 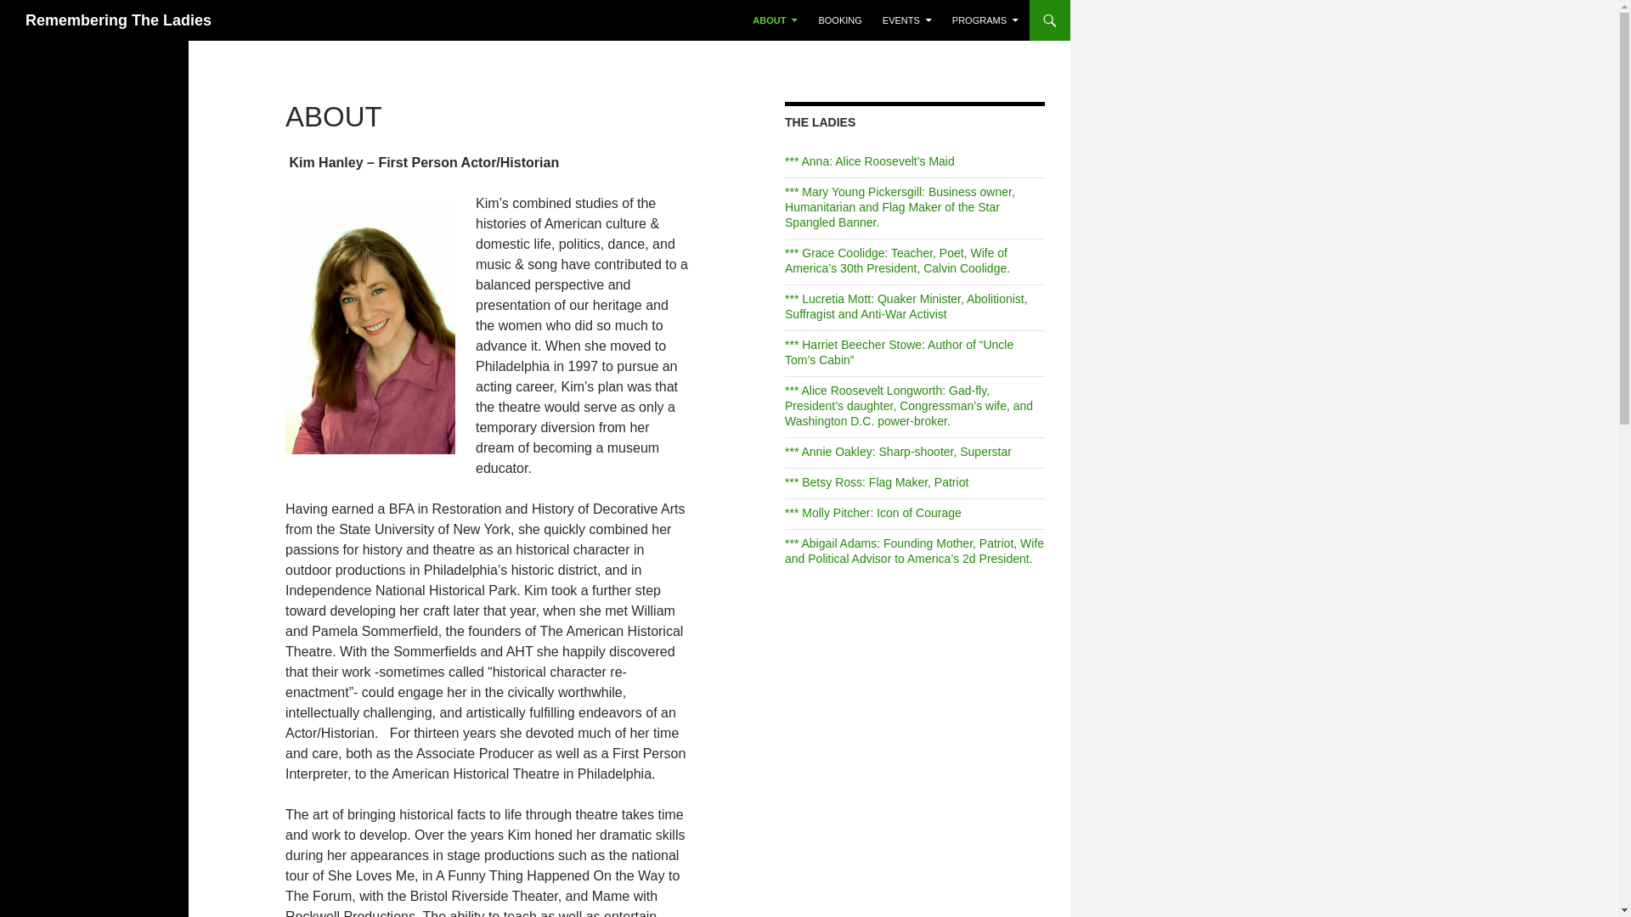 I want to click on EVENTS, so click(x=907, y=20).